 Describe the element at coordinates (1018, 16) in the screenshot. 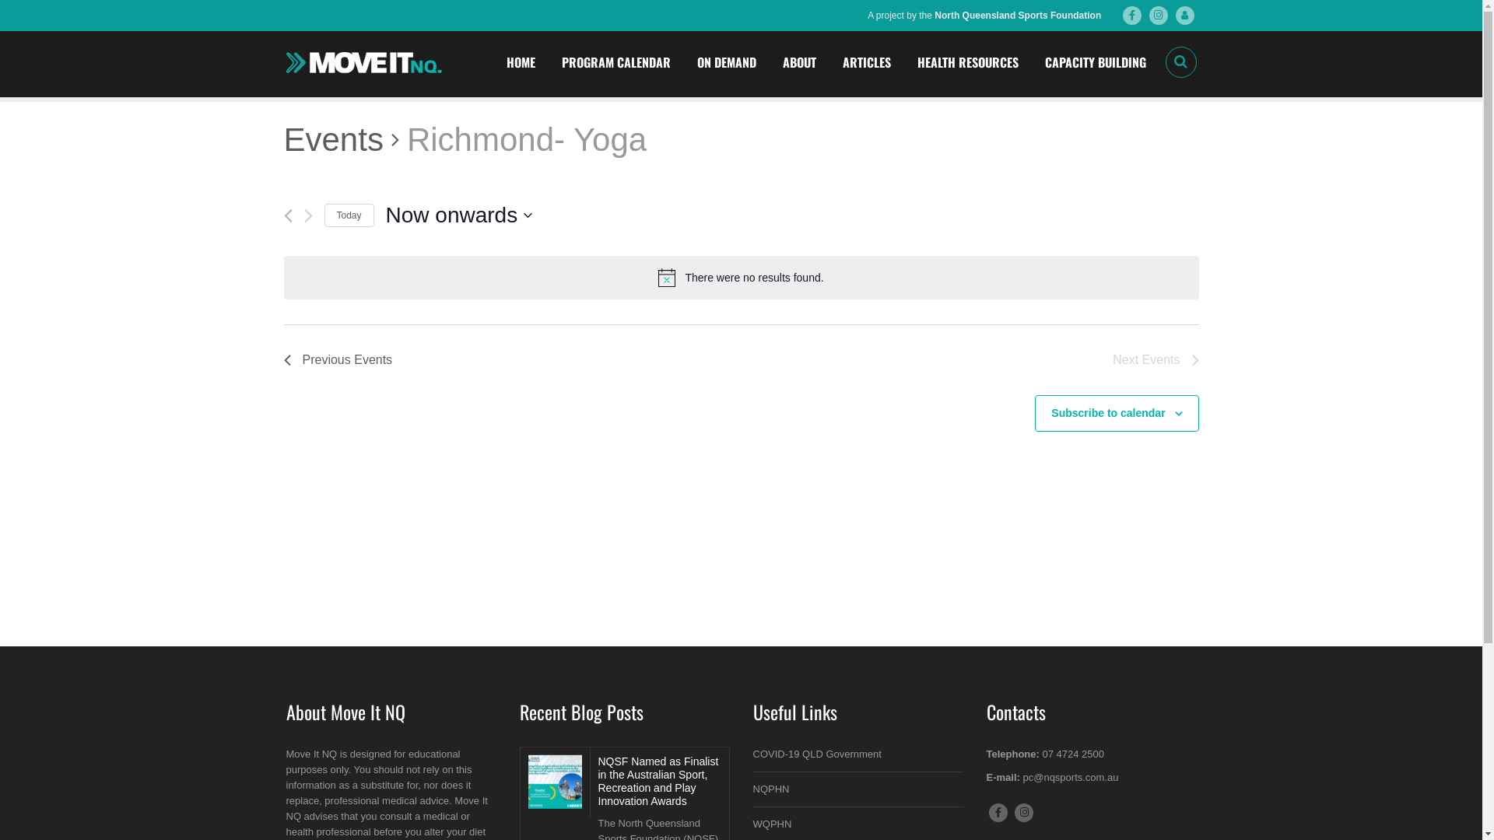

I see `North Queensland Sports Foundation` at that location.